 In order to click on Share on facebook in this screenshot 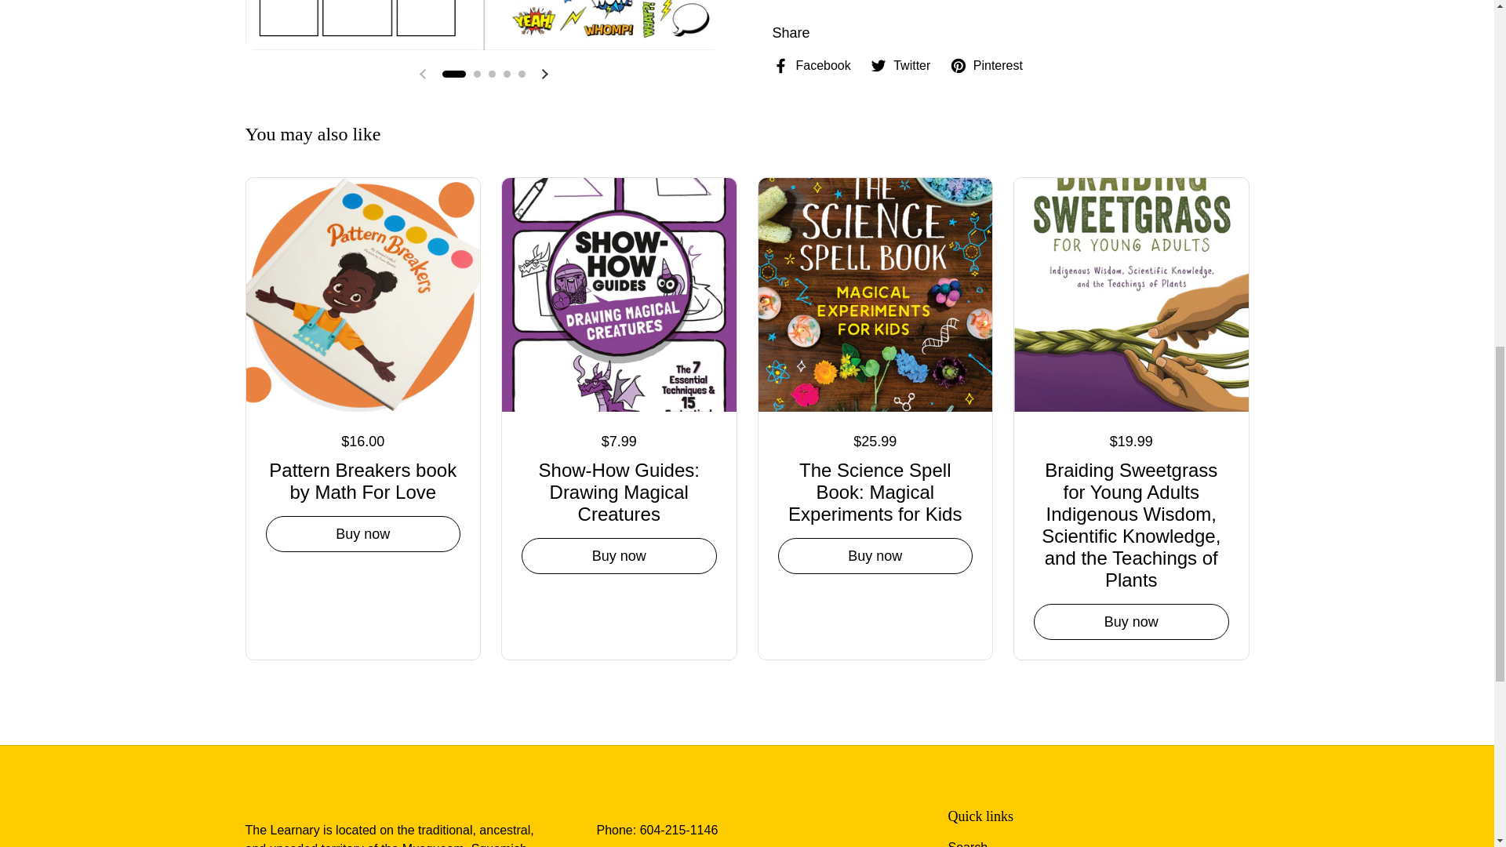, I will do `click(811, 66)`.